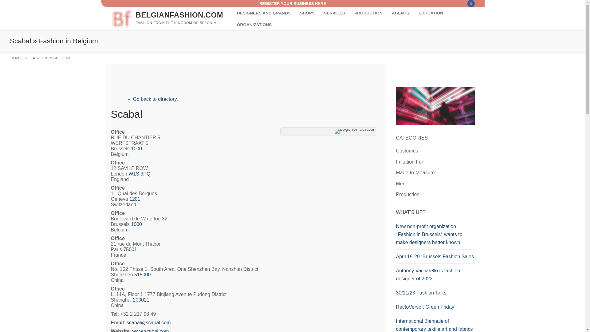 This screenshot has height=332, width=590. What do you see at coordinates (264, 13) in the screenshot?
I see `DESIGNERS AND BRANDS` at bounding box center [264, 13].